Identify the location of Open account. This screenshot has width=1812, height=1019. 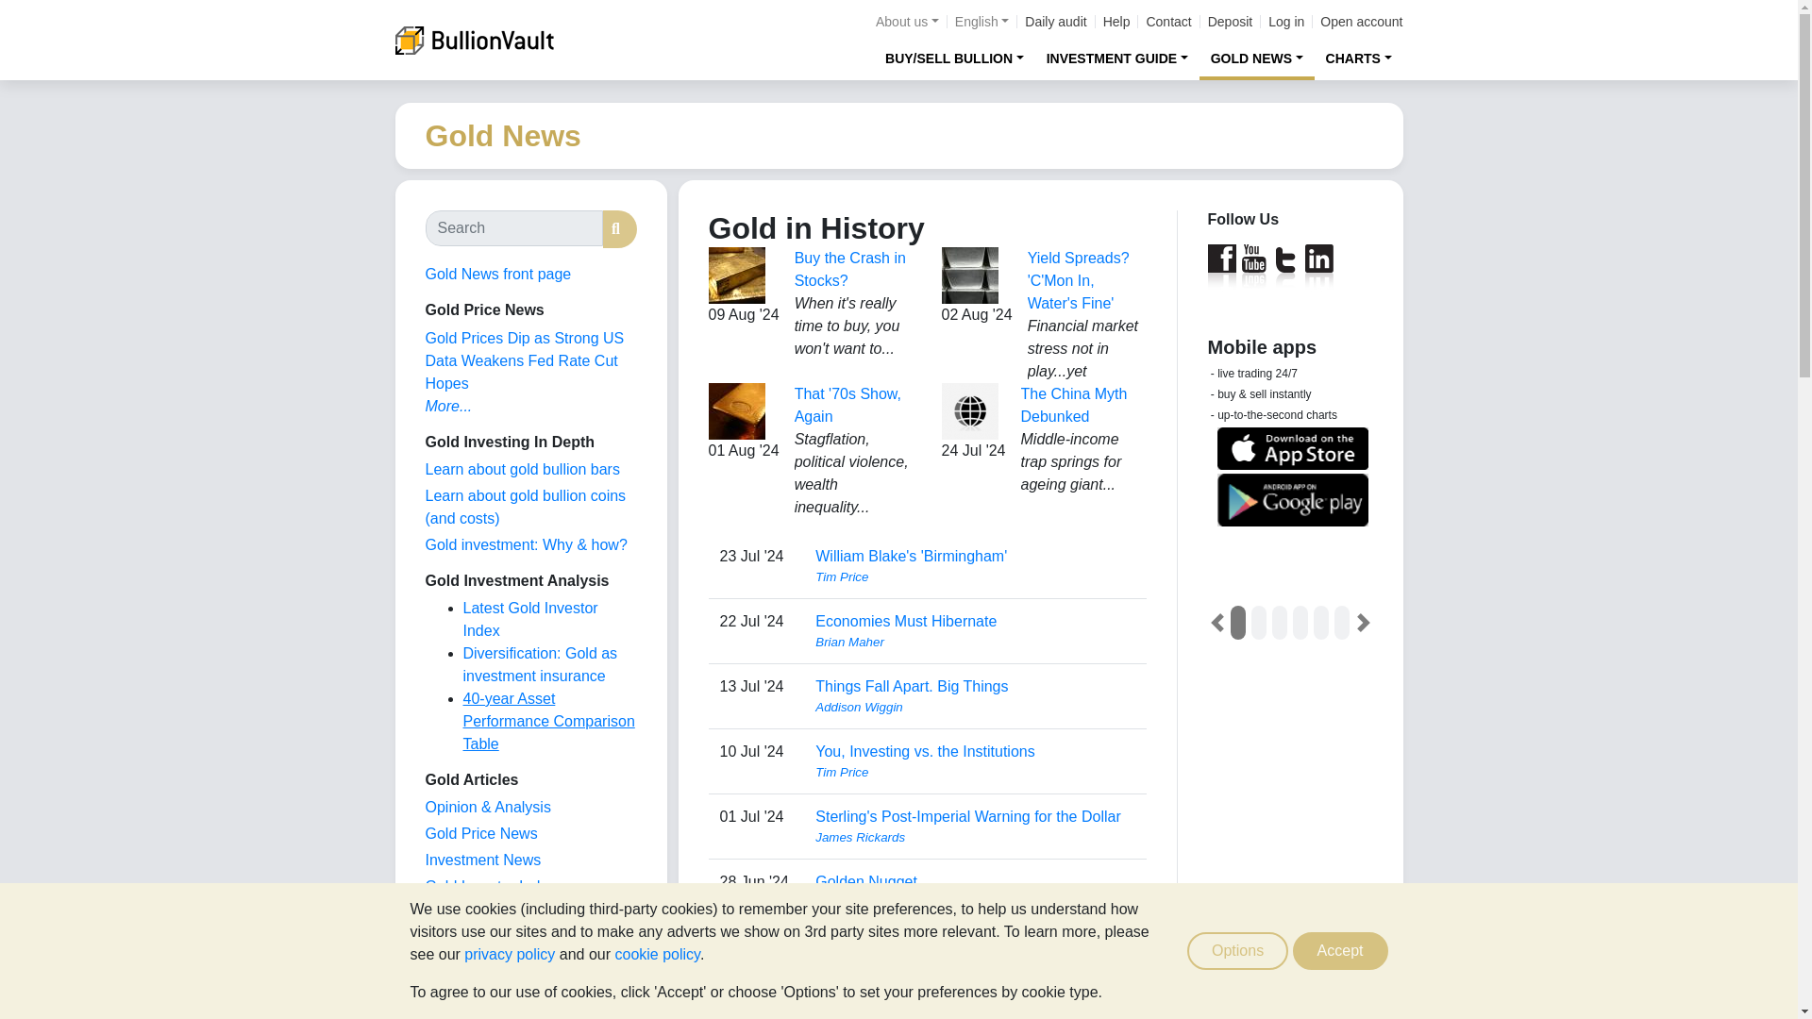
(1361, 22).